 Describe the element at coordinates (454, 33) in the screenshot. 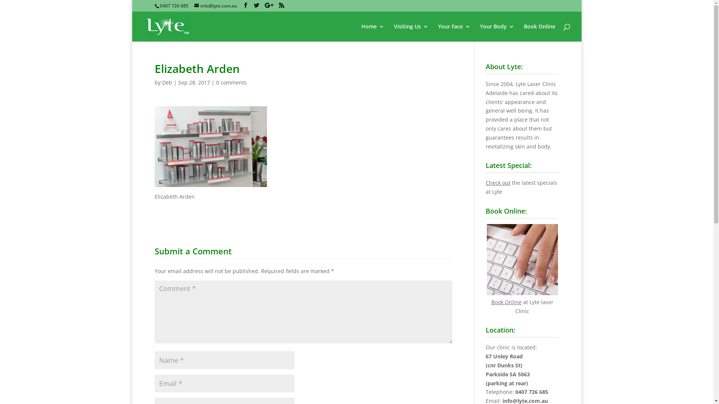

I see `Your Face` at that location.